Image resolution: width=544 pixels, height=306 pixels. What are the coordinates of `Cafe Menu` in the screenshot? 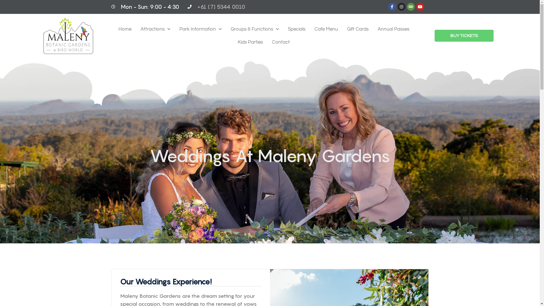 It's located at (326, 29).